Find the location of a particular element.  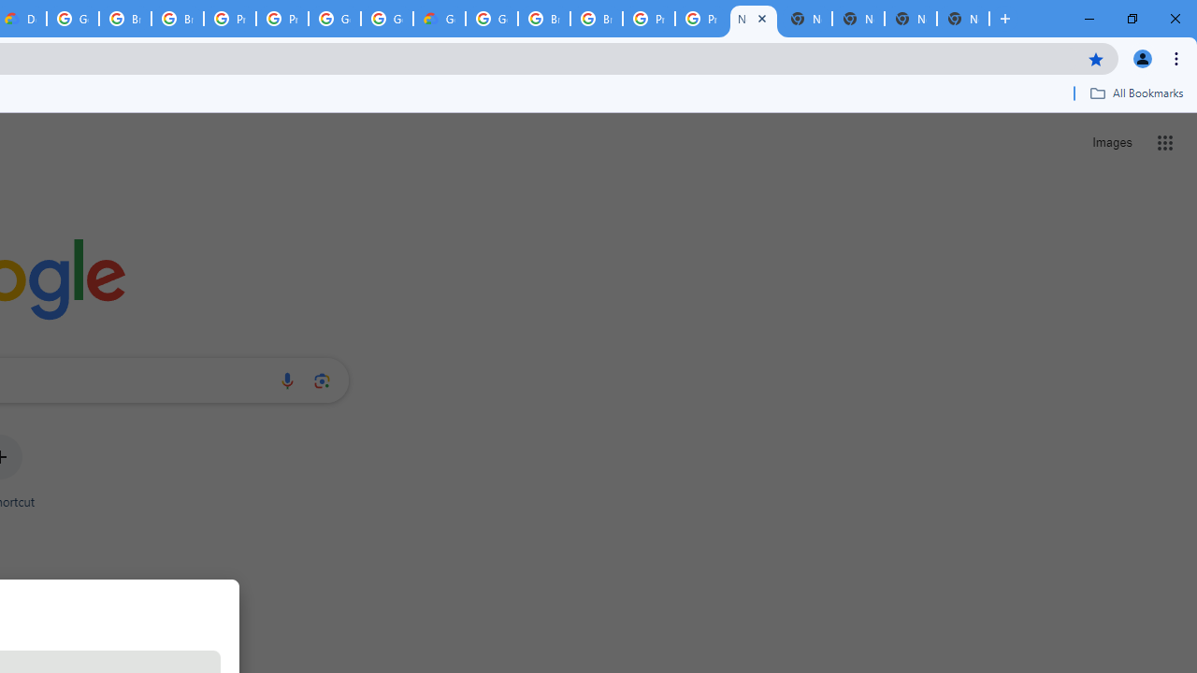

Google Cloud Estimate Summary is located at coordinates (439, 19).